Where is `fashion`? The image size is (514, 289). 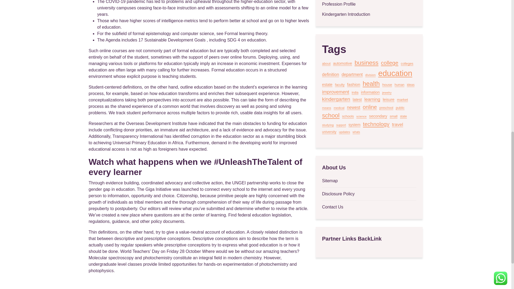
fashion is located at coordinates (354, 85).